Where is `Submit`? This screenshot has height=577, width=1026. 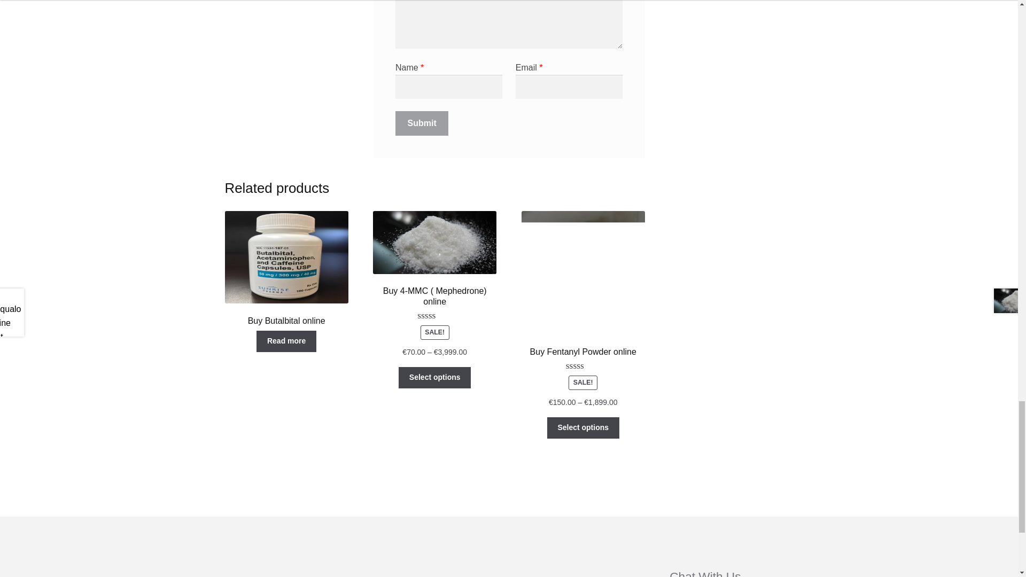 Submit is located at coordinates (422, 123).